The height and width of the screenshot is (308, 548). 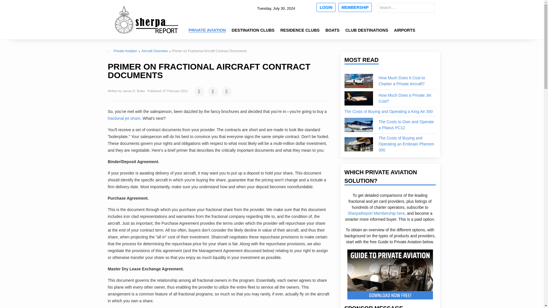 I want to click on CLUB DESTINATIONS, so click(x=366, y=30).